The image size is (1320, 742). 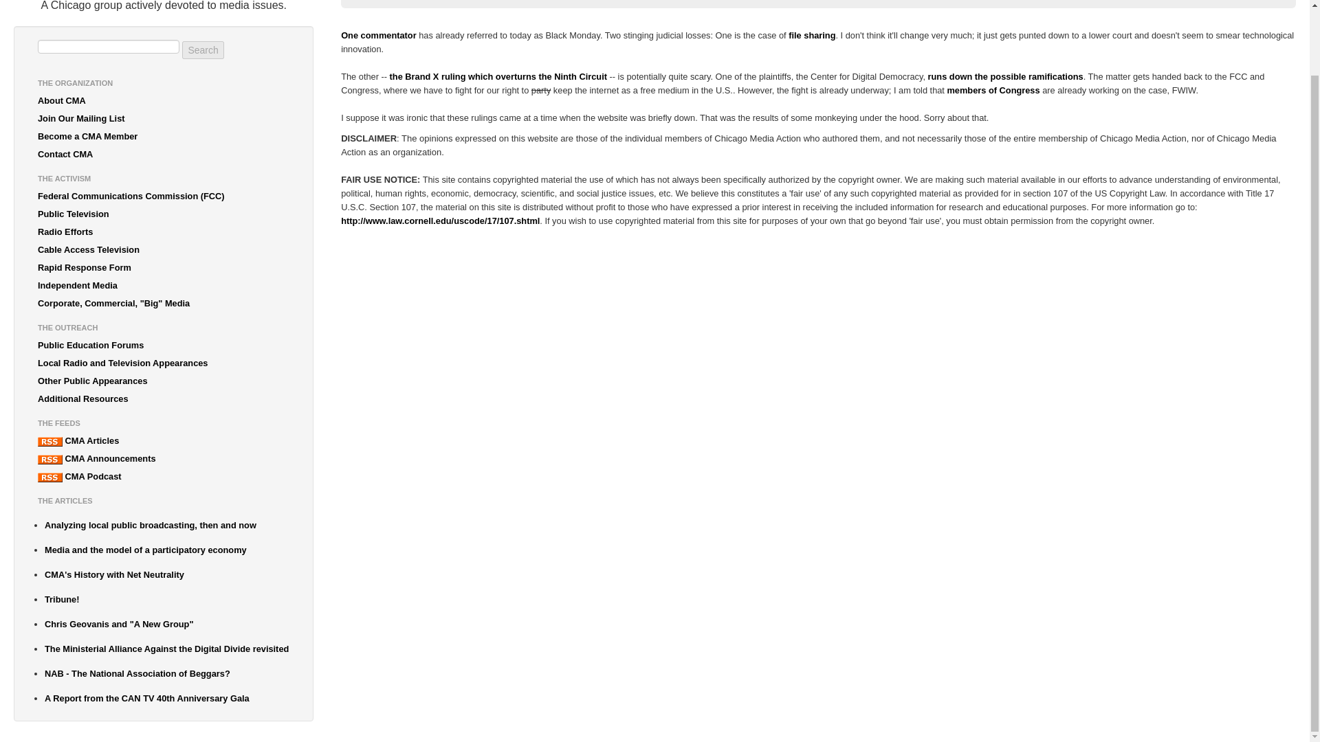 What do you see at coordinates (166, 574) in the screenshot?
I see `CMA's History with Net Neutrality` at bounding box center [166, 574].